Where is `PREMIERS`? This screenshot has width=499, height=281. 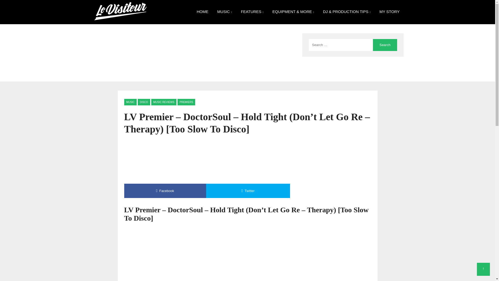 PREMIERS is located at coordinates (186, 102).